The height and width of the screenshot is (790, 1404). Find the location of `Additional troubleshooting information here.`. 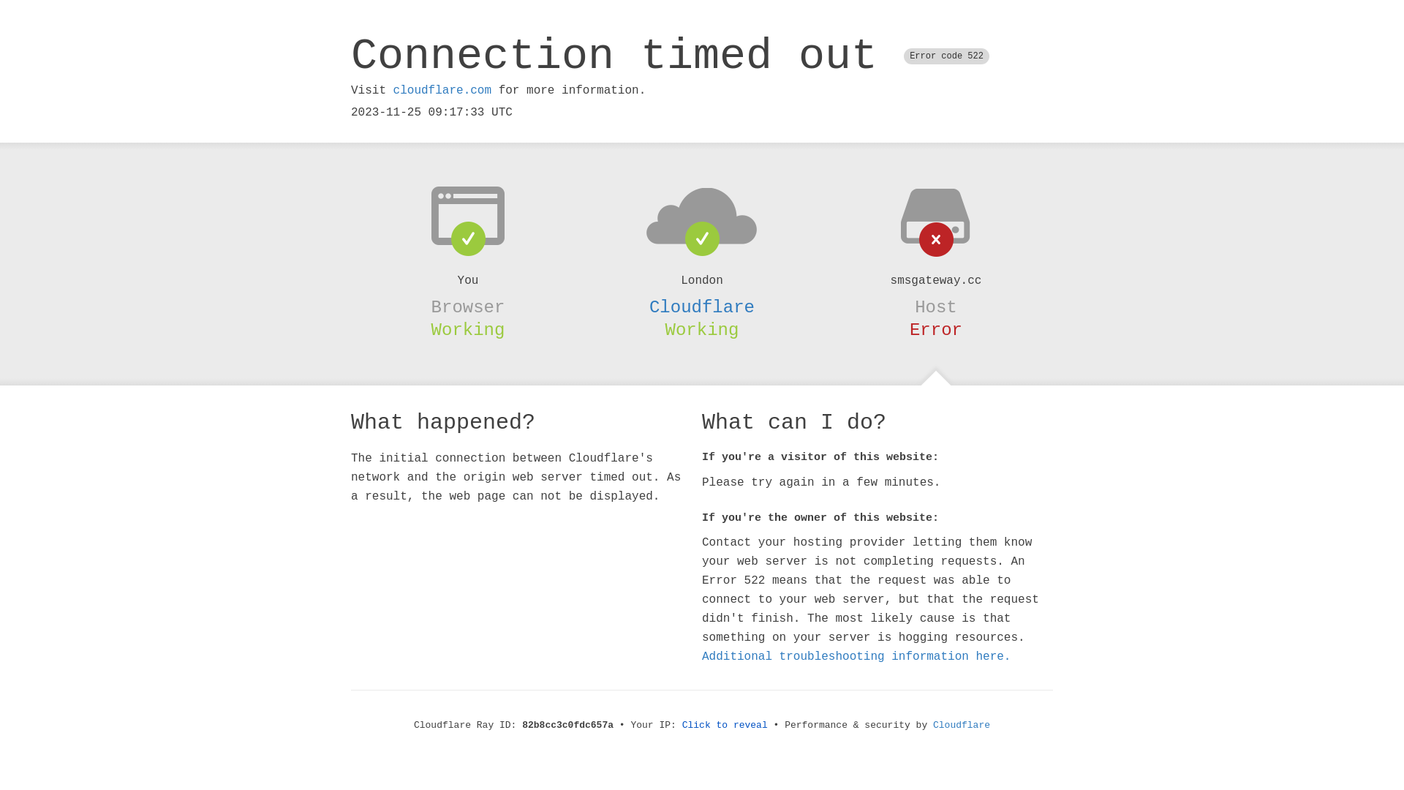

Additional troubleshooting information here. is located at coordinates (856, 657).